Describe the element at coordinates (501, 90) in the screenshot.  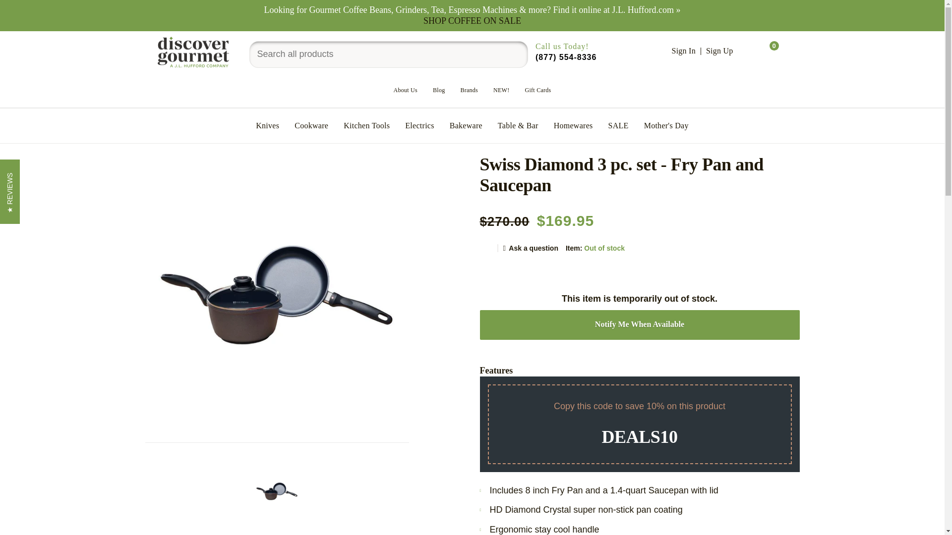
I see `NEW!` at that location.